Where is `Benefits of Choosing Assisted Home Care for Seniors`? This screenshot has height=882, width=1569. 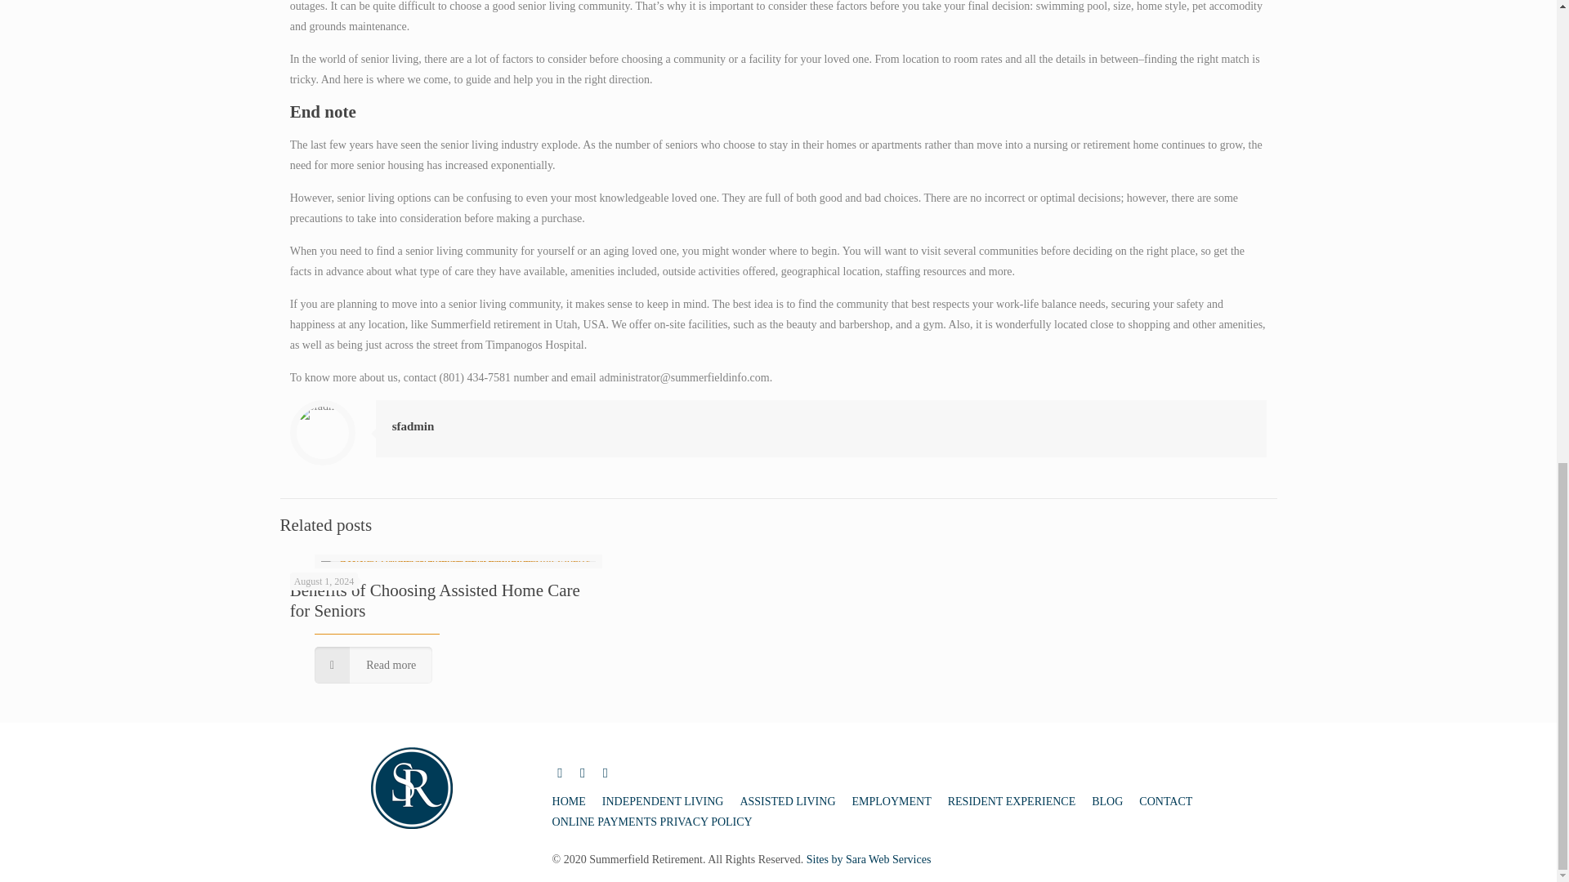
Benefits of Choosing Assisted Home Care for Seniors is located at coordinates (435, 600).